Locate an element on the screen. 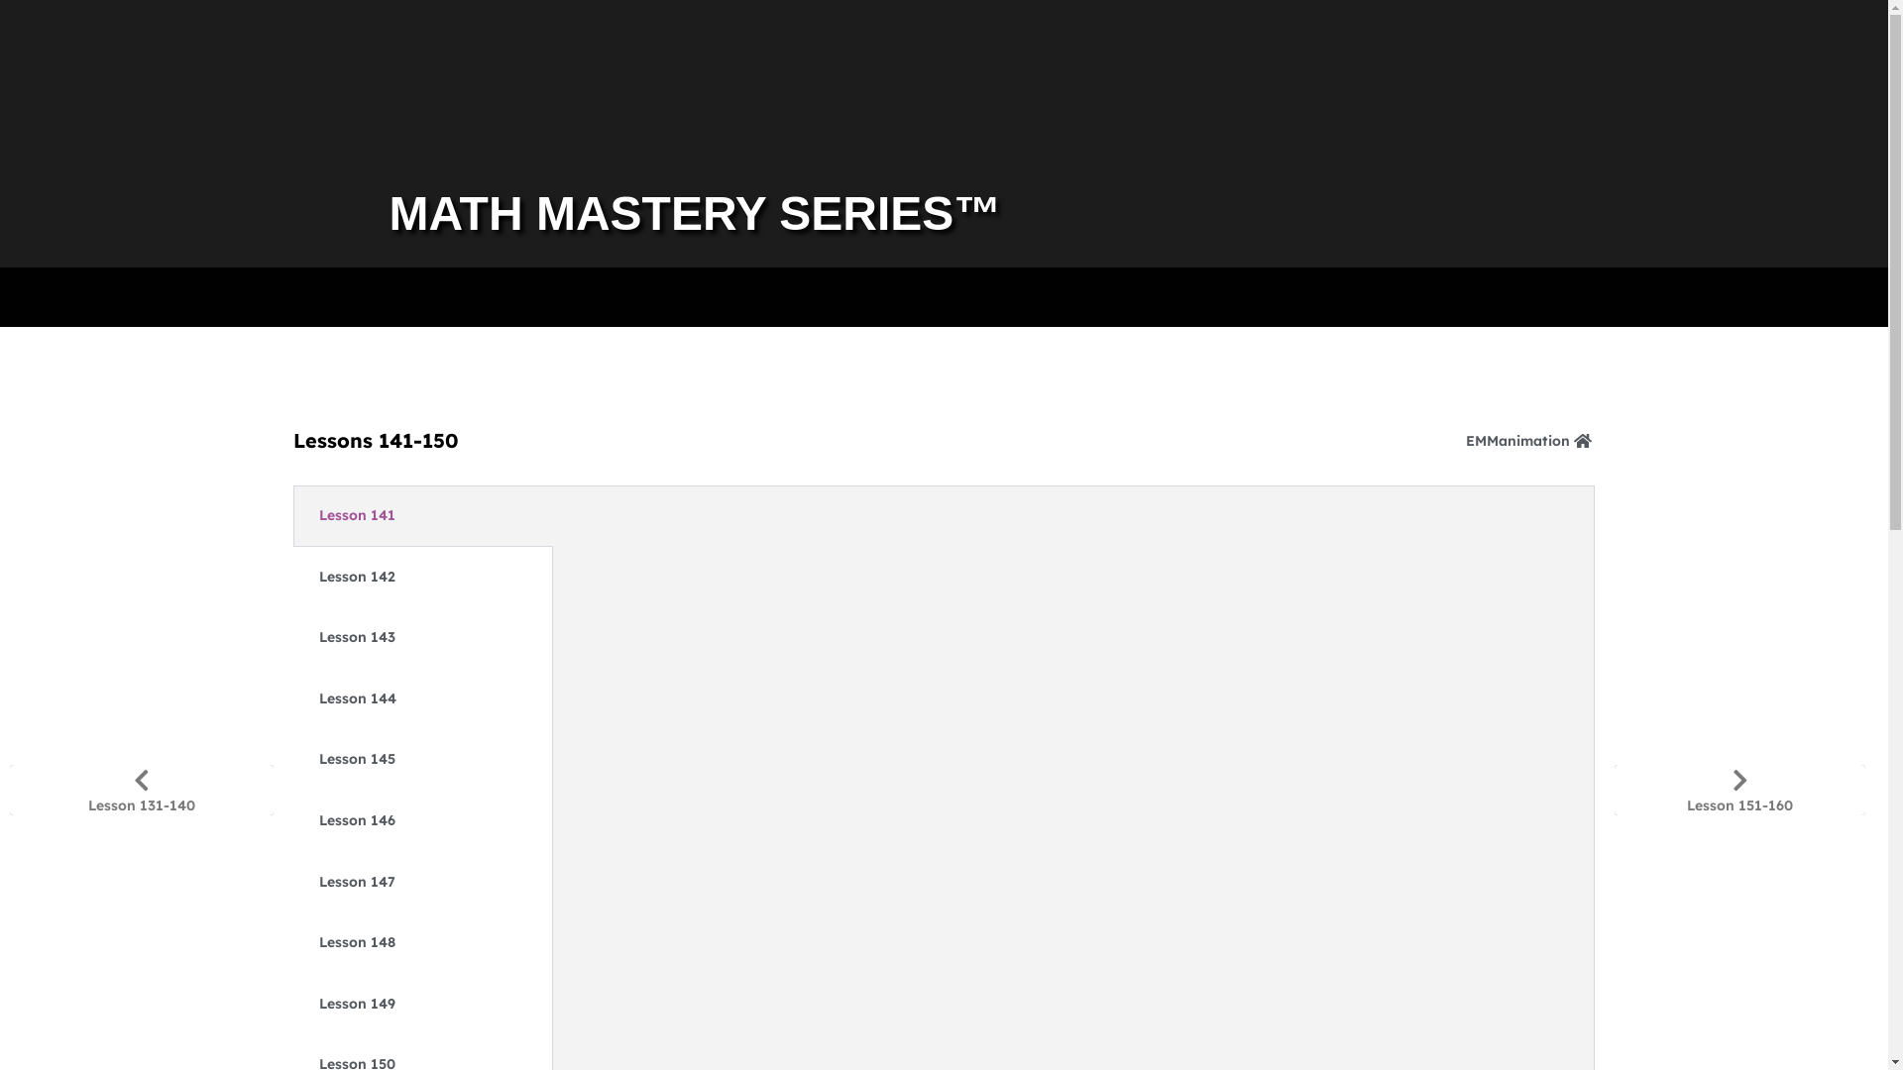 The image size is (1903, 1070). Lesson 131-140 is located at coordinates (142, 791).